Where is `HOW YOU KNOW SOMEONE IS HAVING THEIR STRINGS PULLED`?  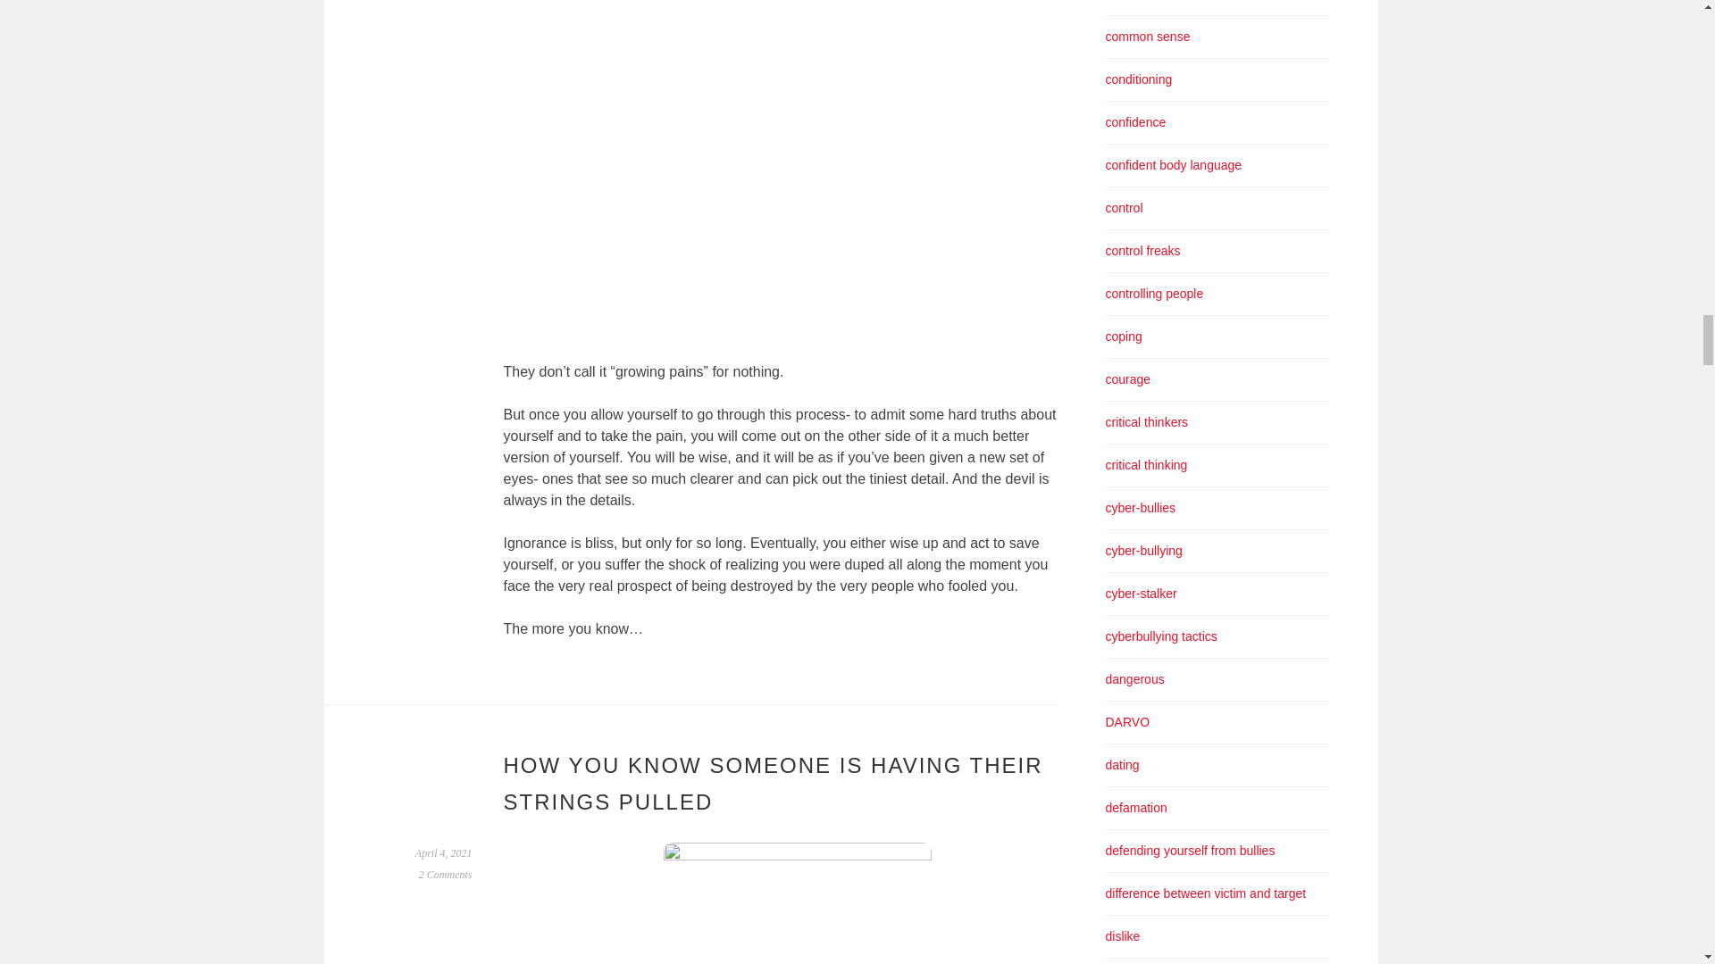
HOW YOU KNOW SOMEONE IS HAVING THEIR STRINGS PULLED is located at coordinates (774, 783).